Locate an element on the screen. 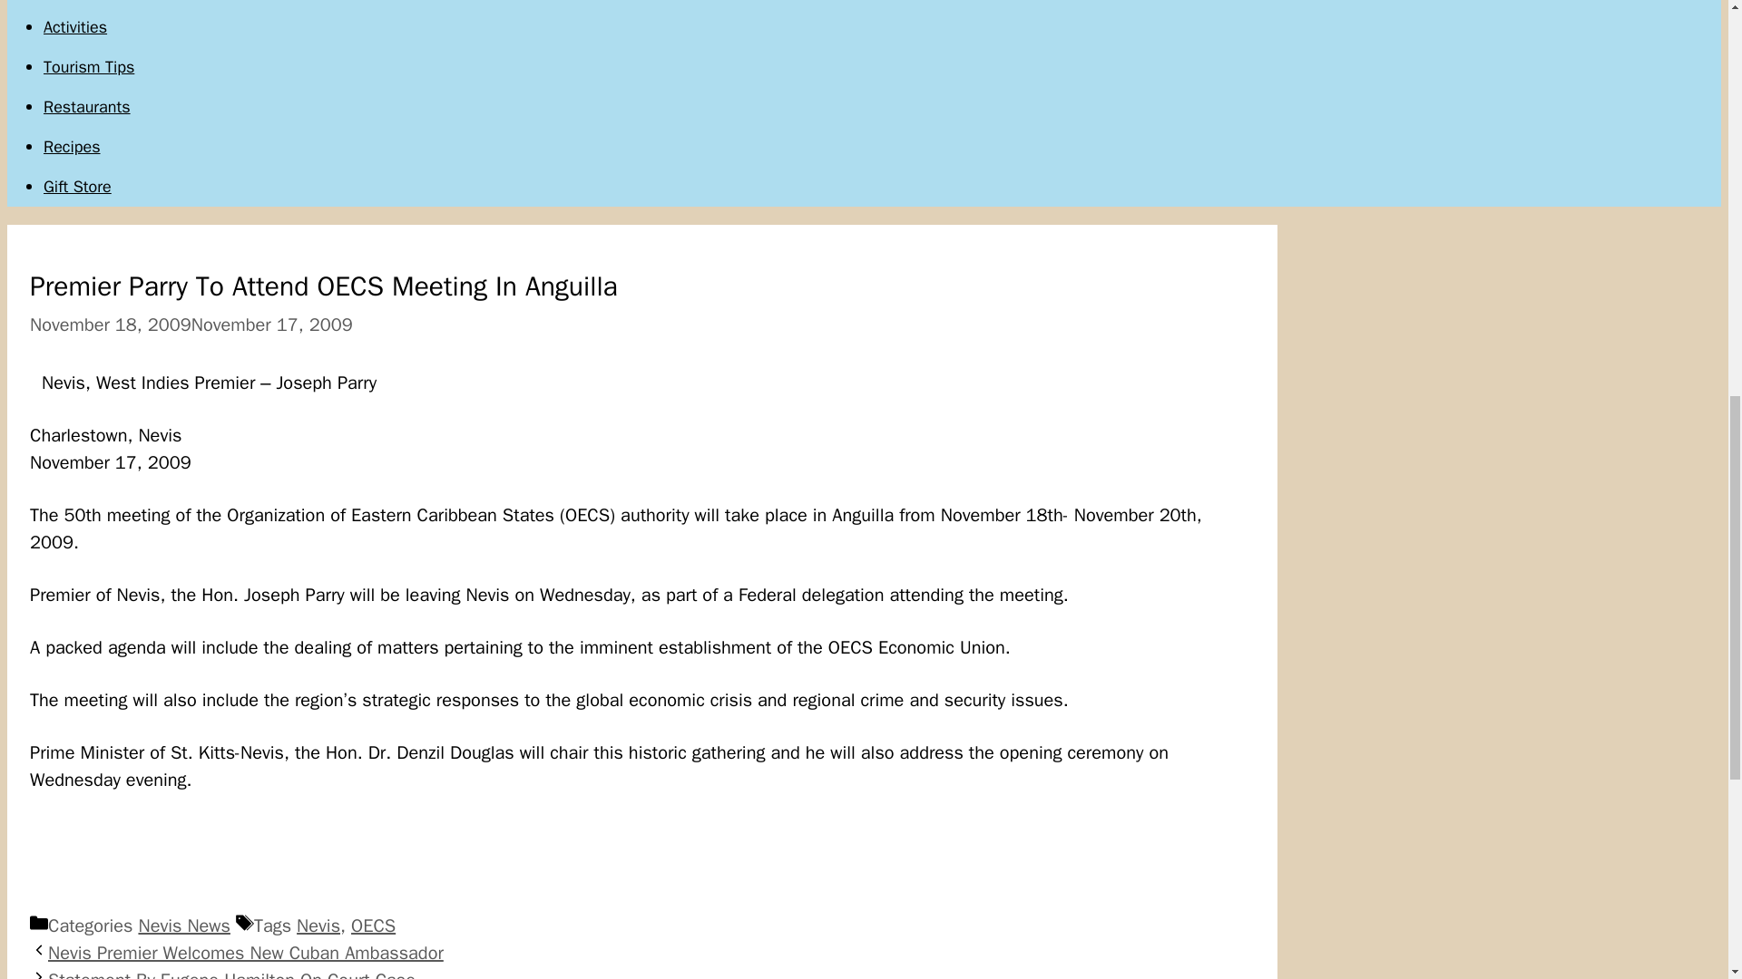  OECS is located at coordinates (373, 925).